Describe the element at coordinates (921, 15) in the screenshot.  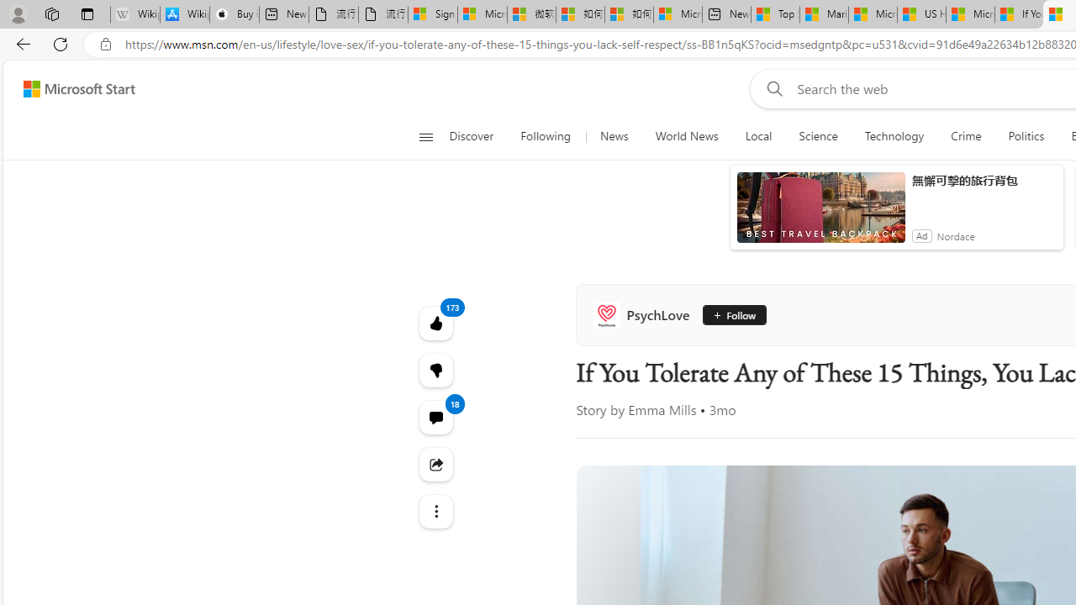
I see `US Heat Deaths Soared To Record High Last Year` at that location.